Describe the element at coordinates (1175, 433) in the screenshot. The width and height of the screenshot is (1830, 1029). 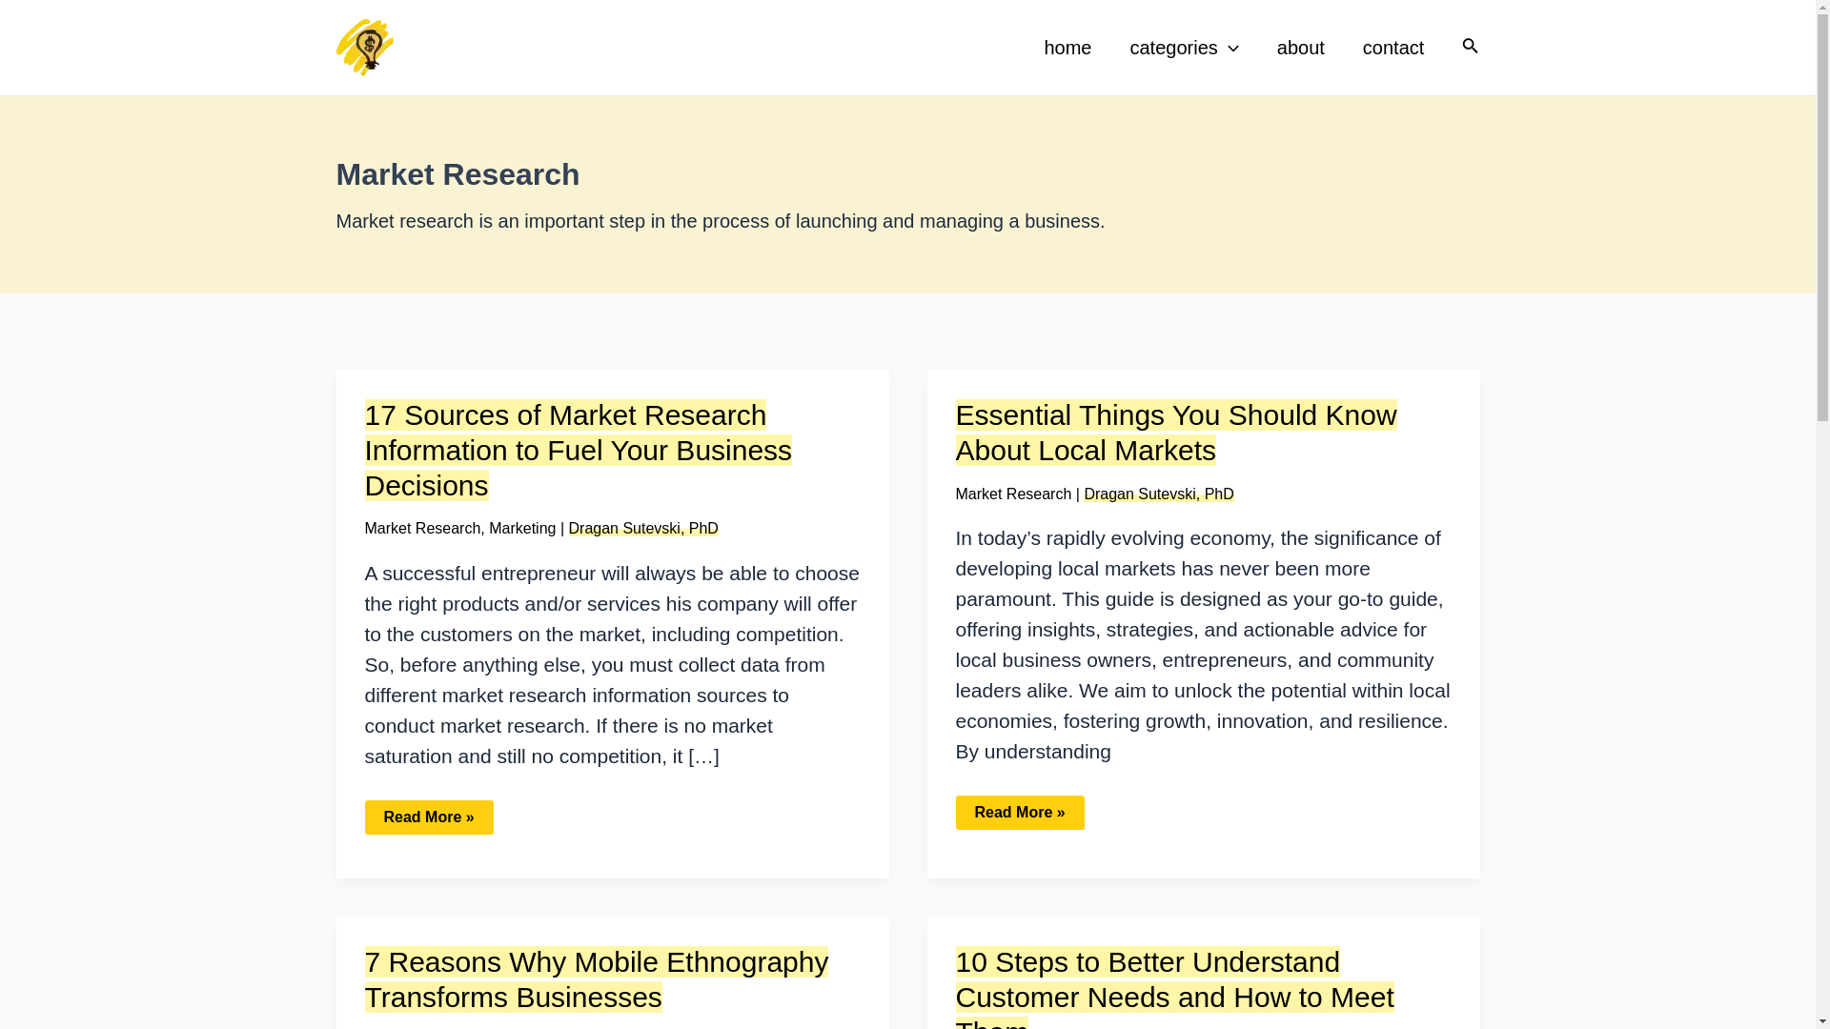
I see `Essential Things You Should Know About Local Markets` at that location.